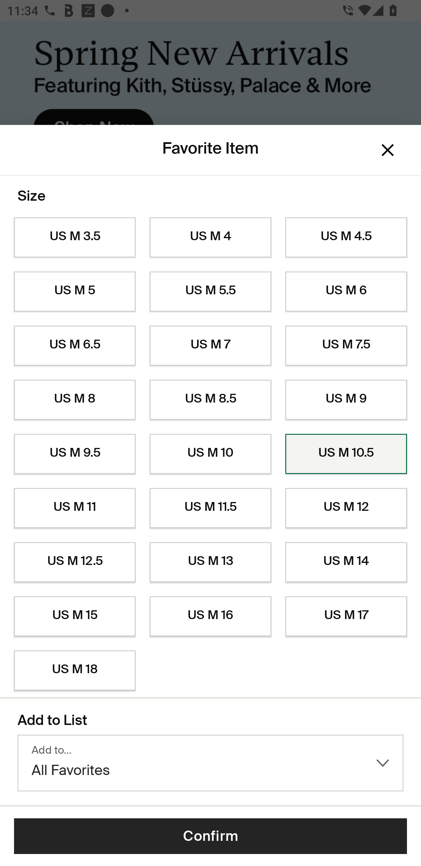 This screenshot has width=421, height=866. Describe the element at coordinates (346, 291) in the screenshot. I see `US M 6` at that location.